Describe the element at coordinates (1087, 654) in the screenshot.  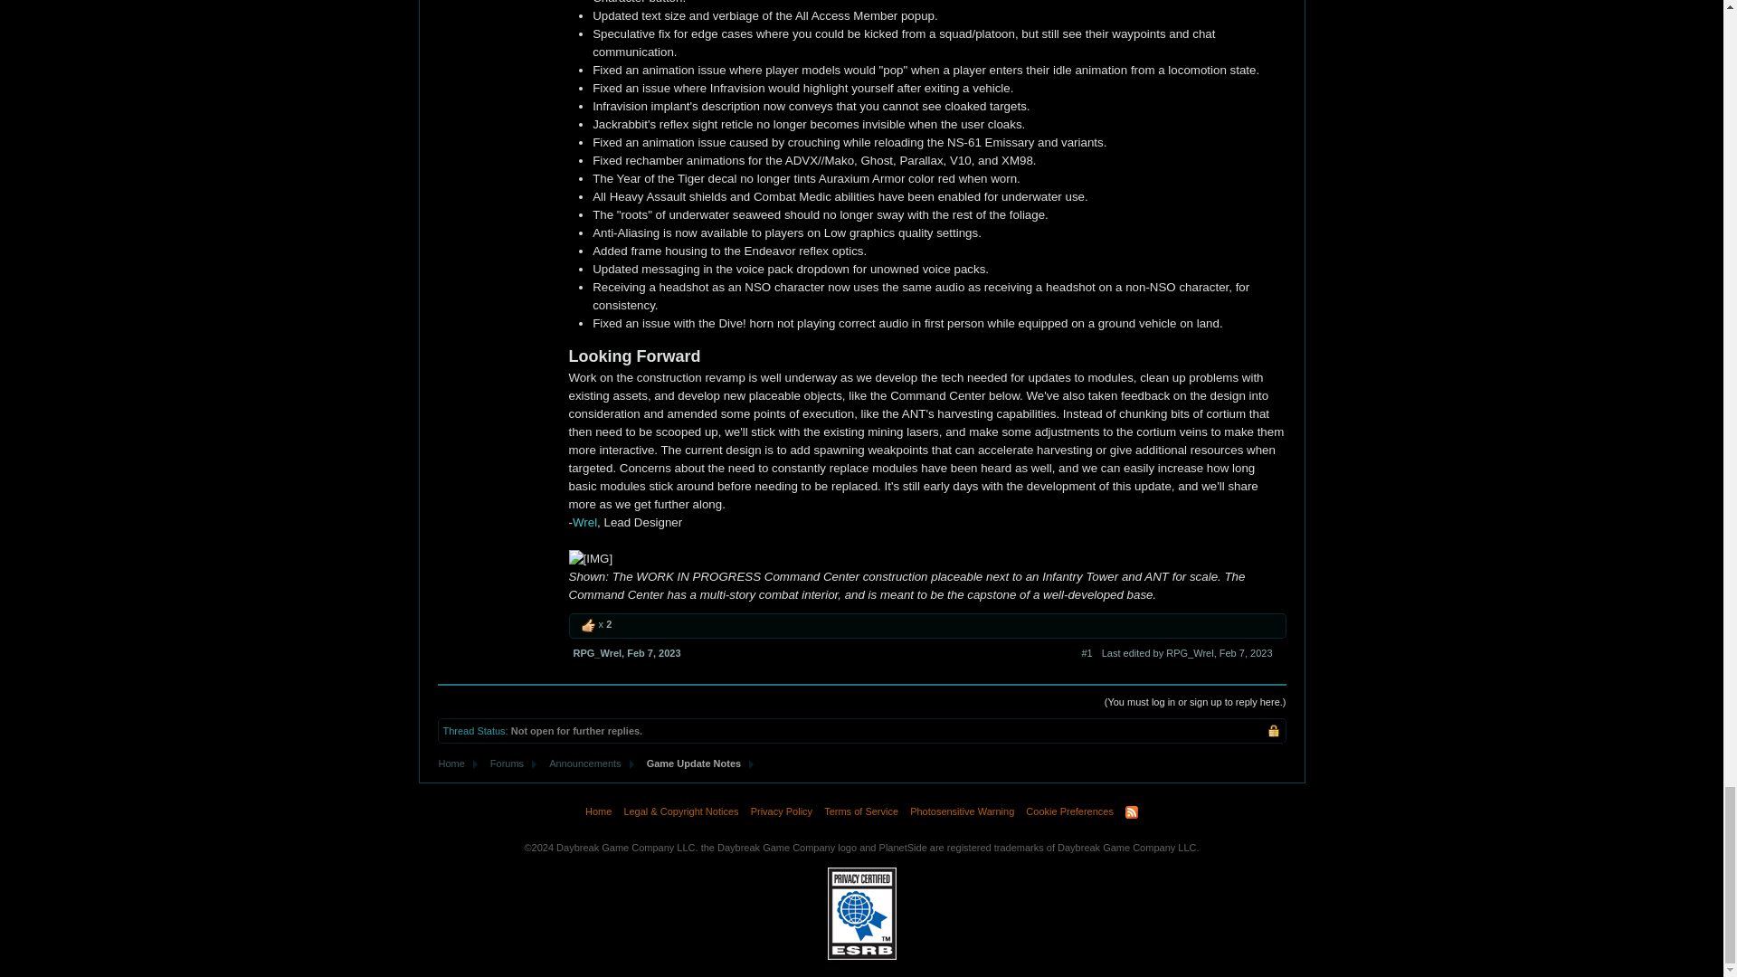
I see `Permalink` at that location.